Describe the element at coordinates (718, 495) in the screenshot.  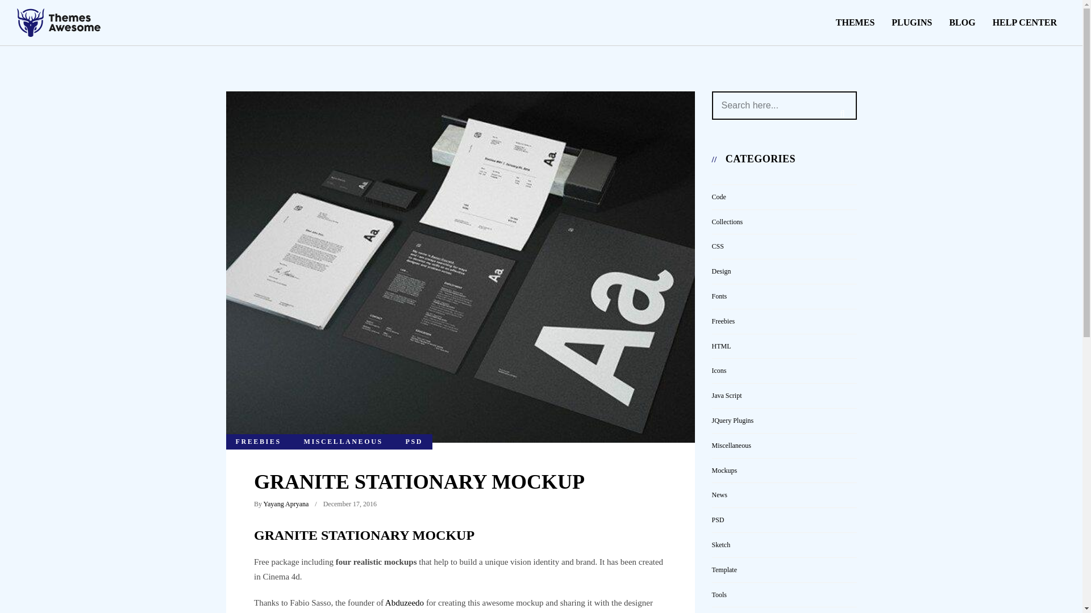
I see `News` at that location.